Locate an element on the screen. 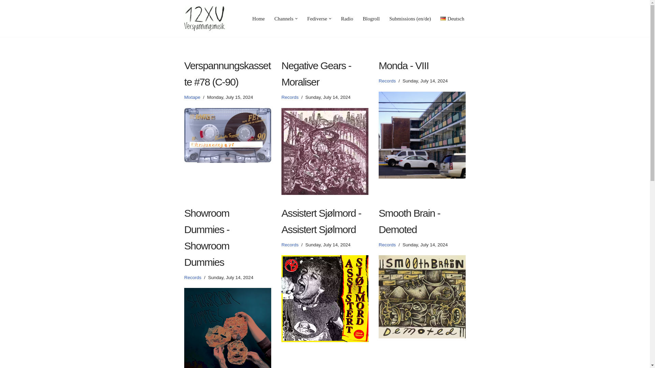  Mixtape is located at coordinates (192, 97).